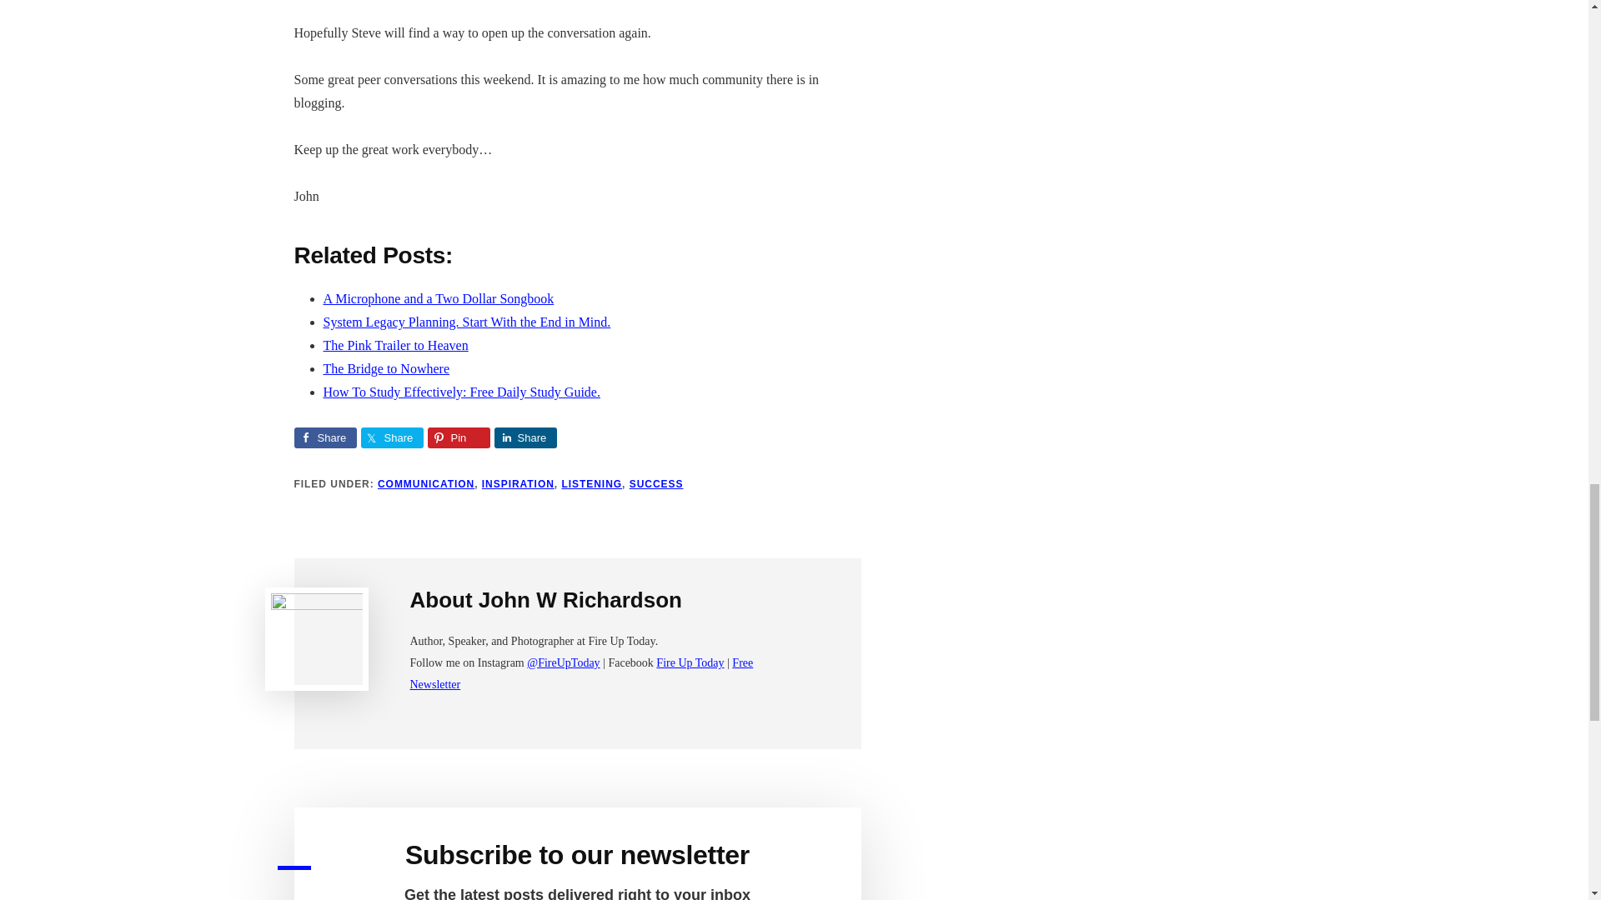  I want to click on SUCCESS, so click(655, 483).